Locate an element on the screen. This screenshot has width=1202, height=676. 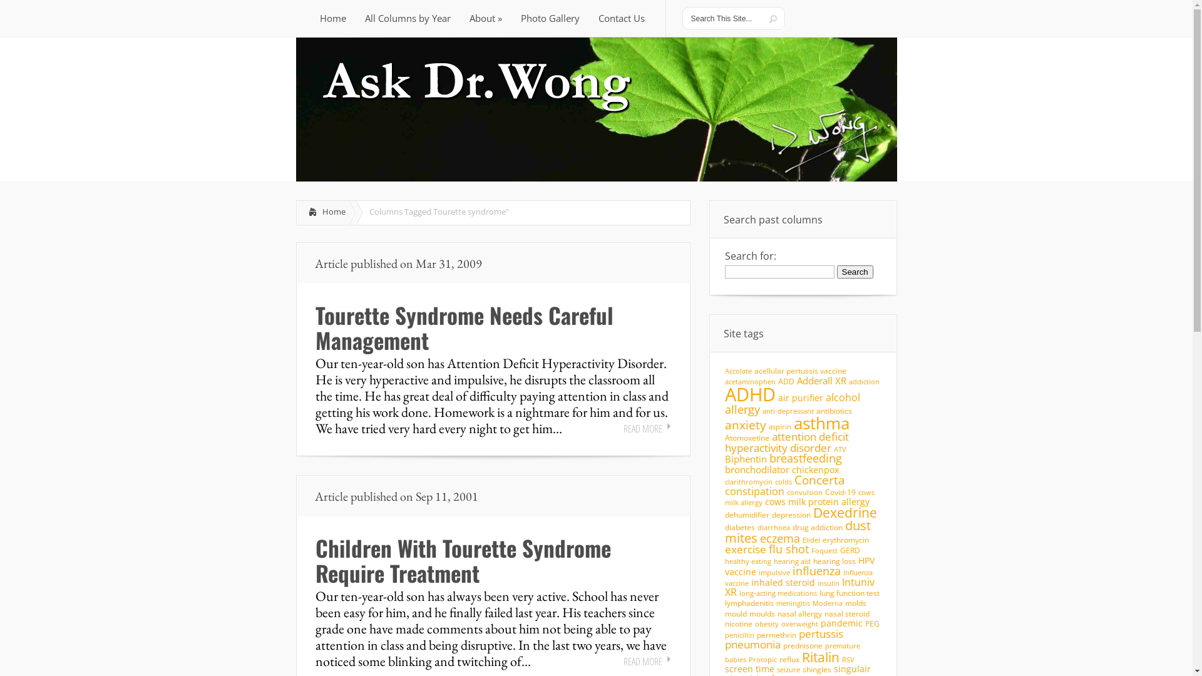
chickenpox is located at coordinates (815, 469).